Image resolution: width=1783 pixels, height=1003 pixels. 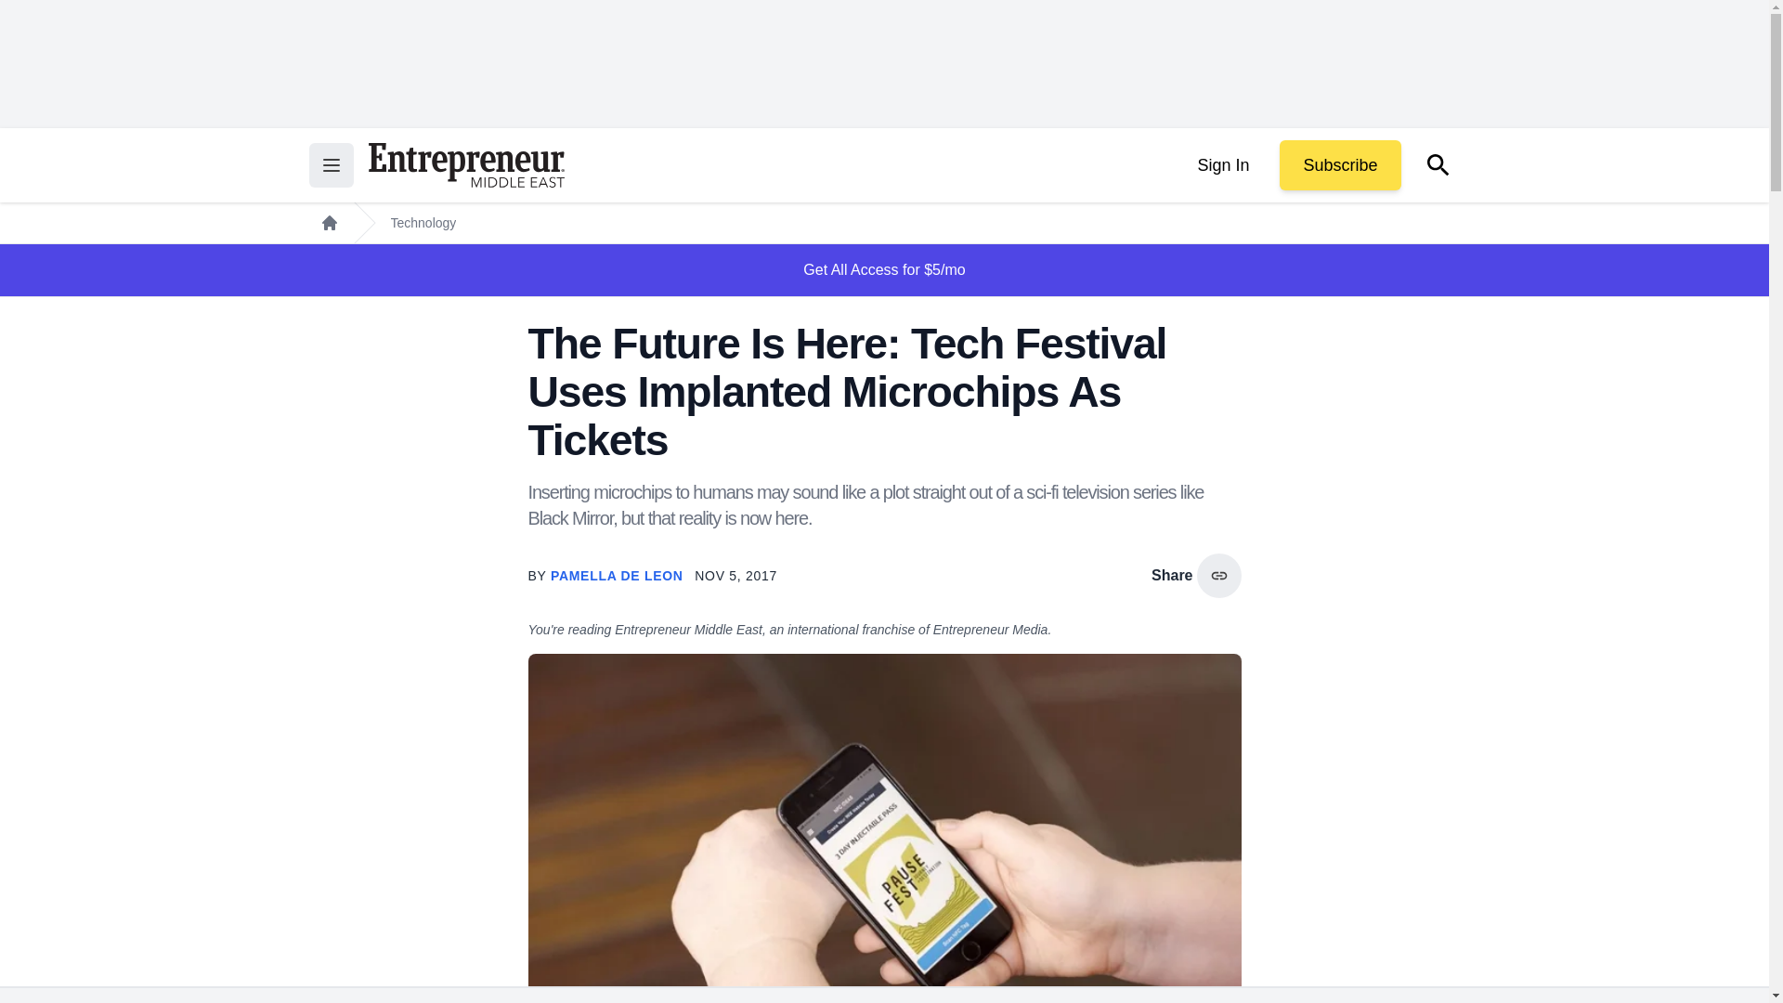 I want to click on Subscribe, so click(x=1339, y=165).